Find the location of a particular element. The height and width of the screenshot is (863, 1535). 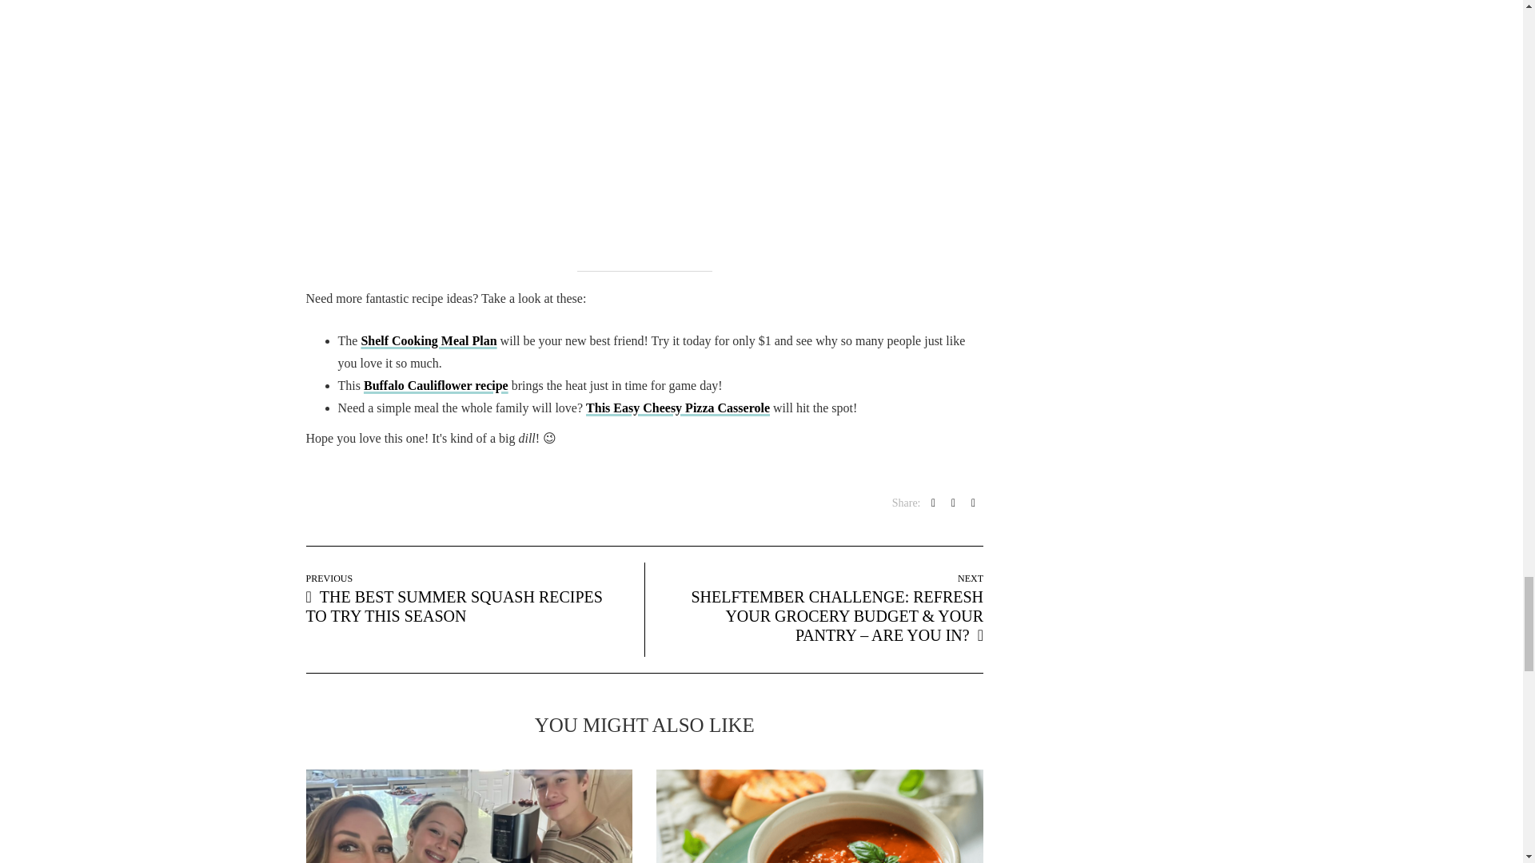

Tweet this is located at coordinates (953, 503).